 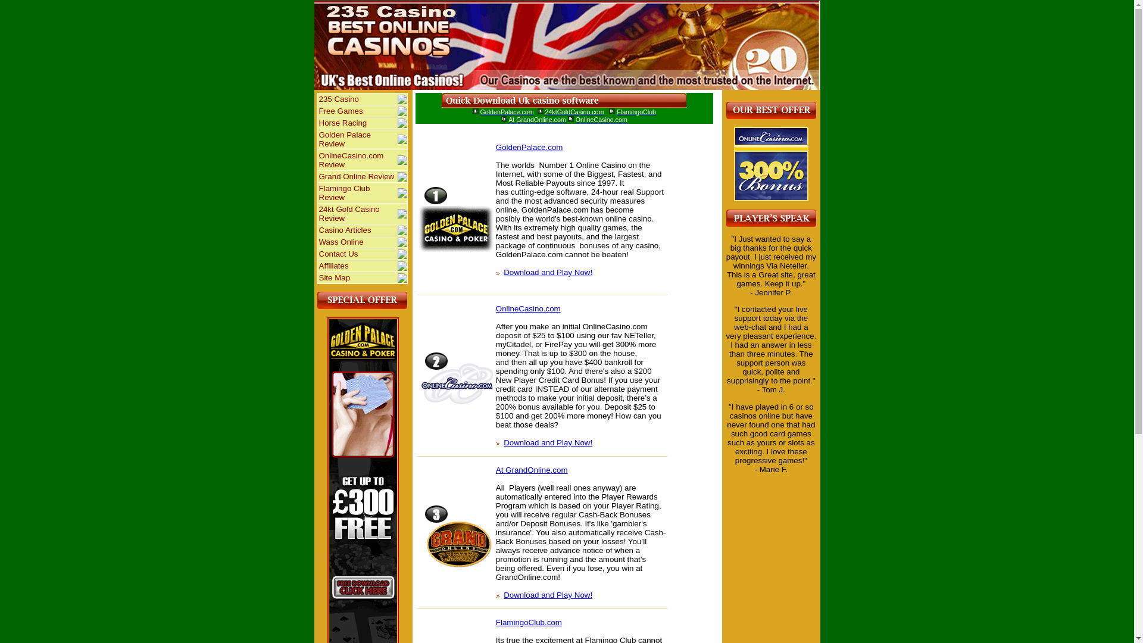 What do you see at coordinates (362, 300) in the screenshot?
I see `casino special offer` at bounding box center [362, 300].